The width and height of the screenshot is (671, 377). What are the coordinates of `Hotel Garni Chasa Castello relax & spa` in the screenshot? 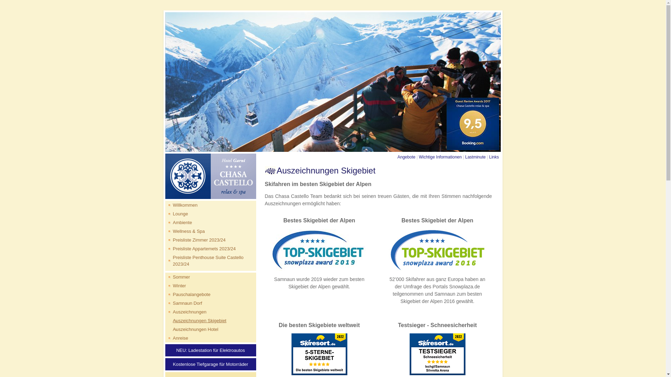 It's located at (333, 82).